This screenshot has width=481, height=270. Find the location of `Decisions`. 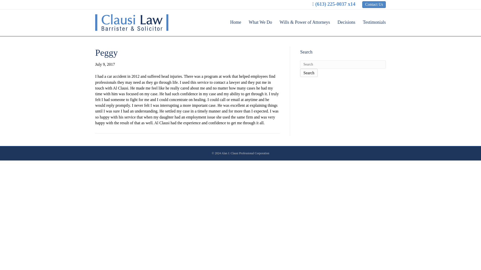

Decisions is located at coordinates (346, 22).